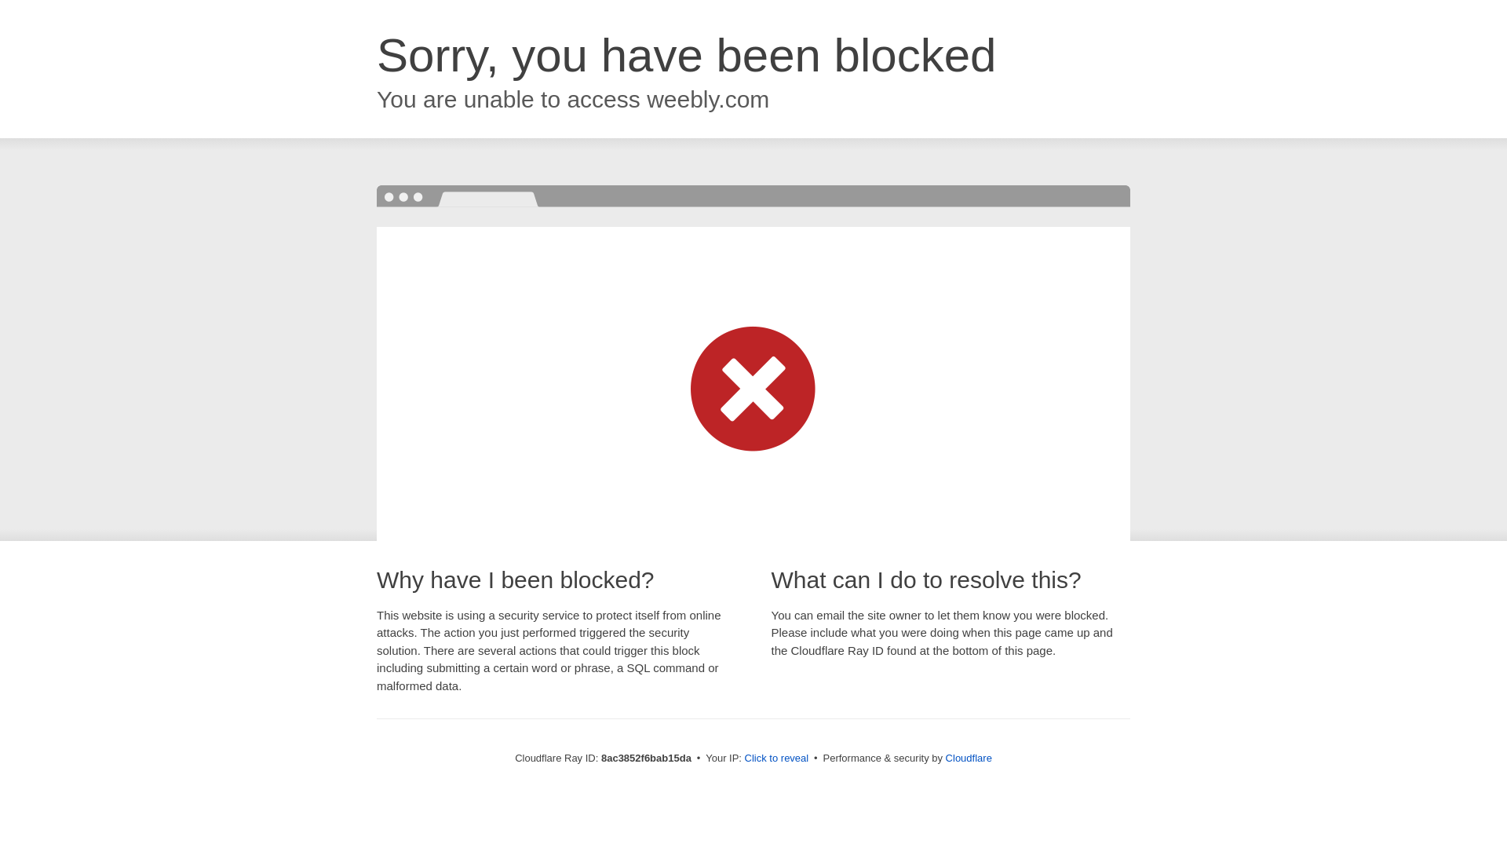  Describe the element at coordinates (969, 758) in the screenshot. I see `Cloudflare` at that location.